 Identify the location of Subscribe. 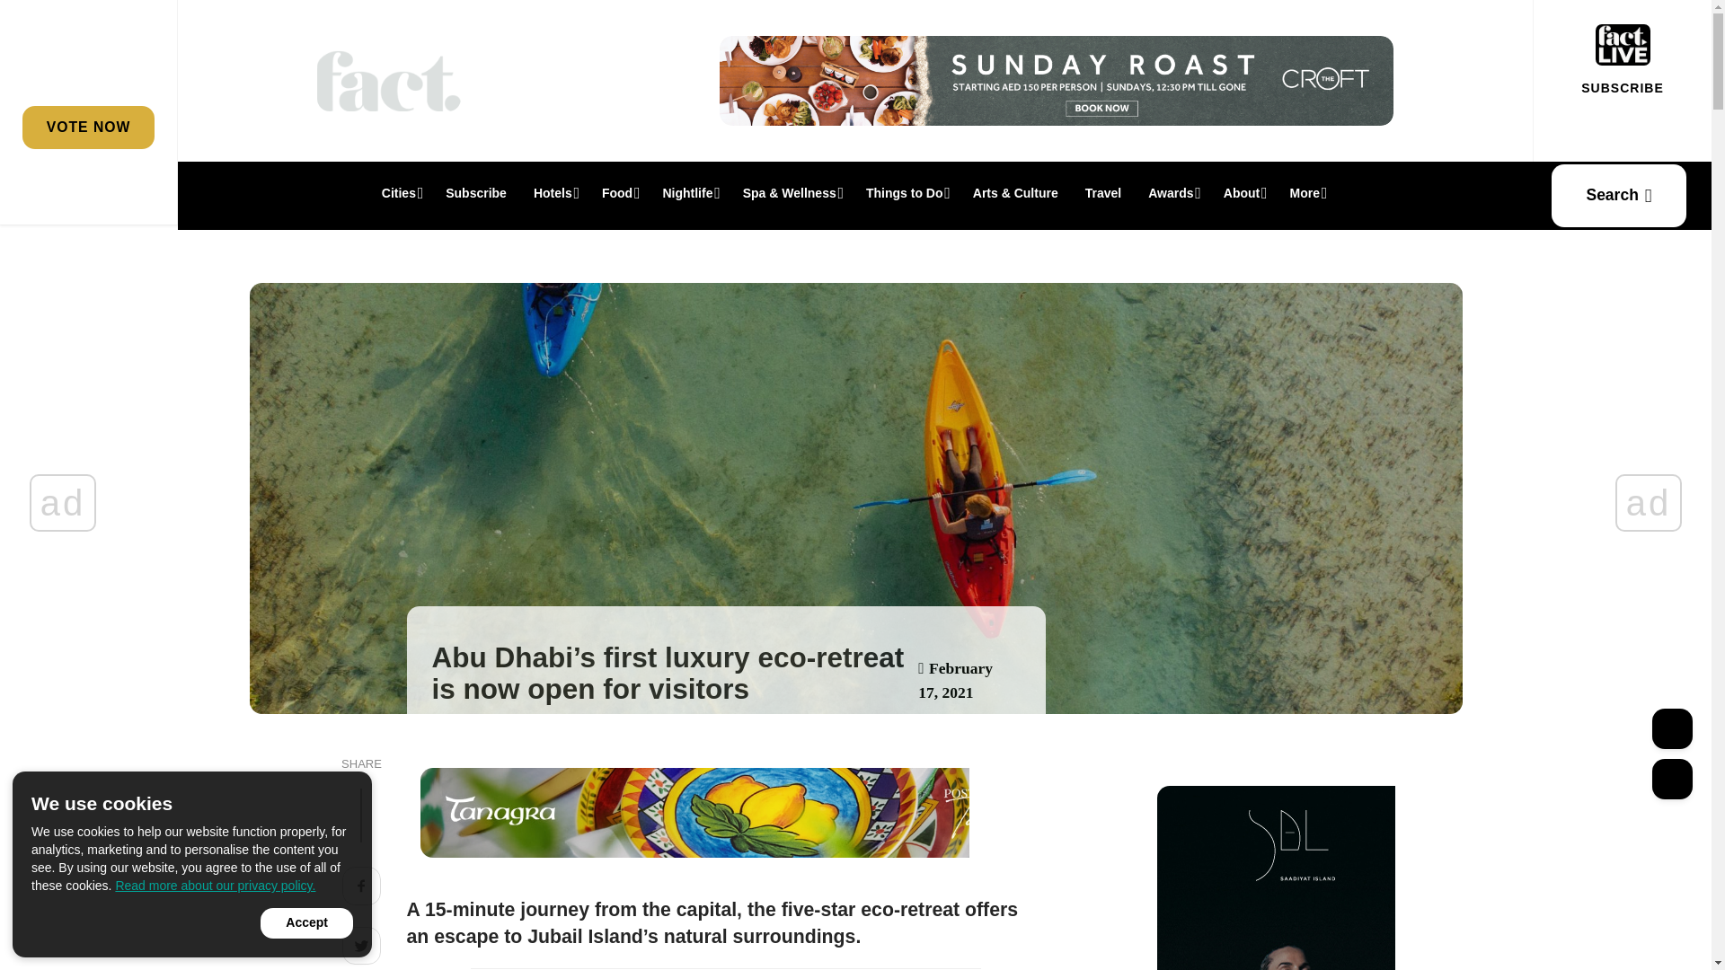
(476, 192).